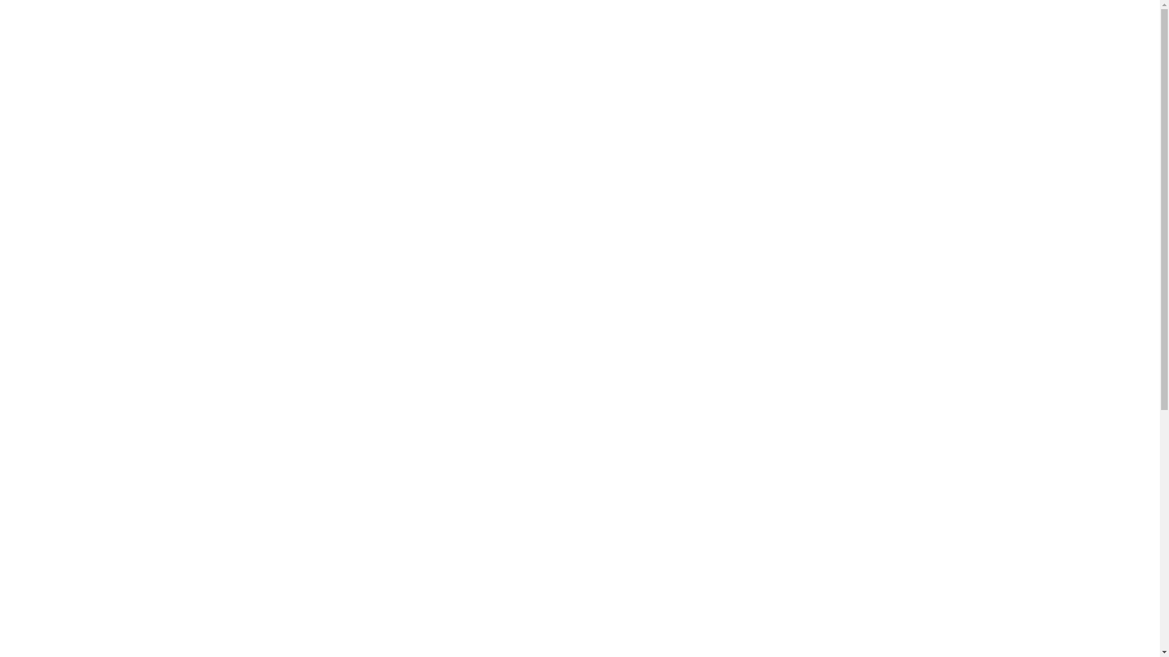 The image size is (1169, 657). I want to click on Over ons, so click(47, 389).